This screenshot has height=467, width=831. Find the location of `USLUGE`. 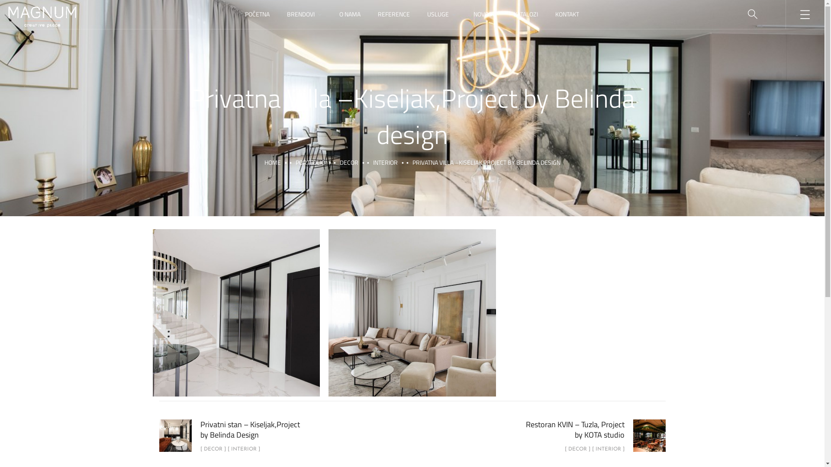

USLUGE is located at coordinates (441, 15).